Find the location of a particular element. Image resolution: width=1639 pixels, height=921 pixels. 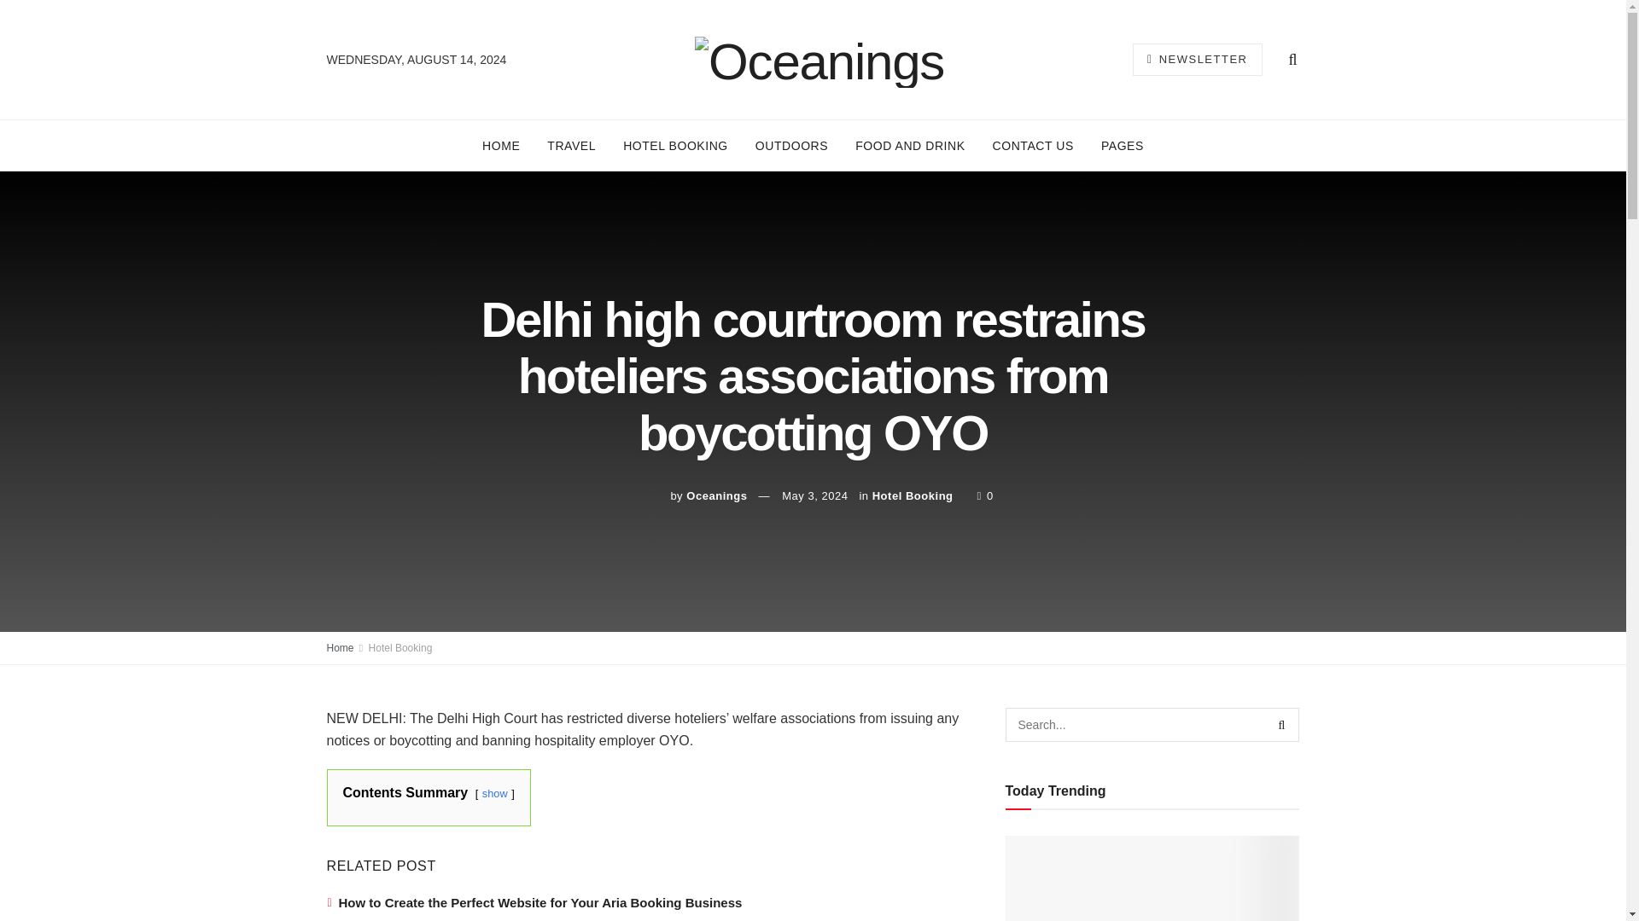

TRAVEL is located at coordinates (572, 145).